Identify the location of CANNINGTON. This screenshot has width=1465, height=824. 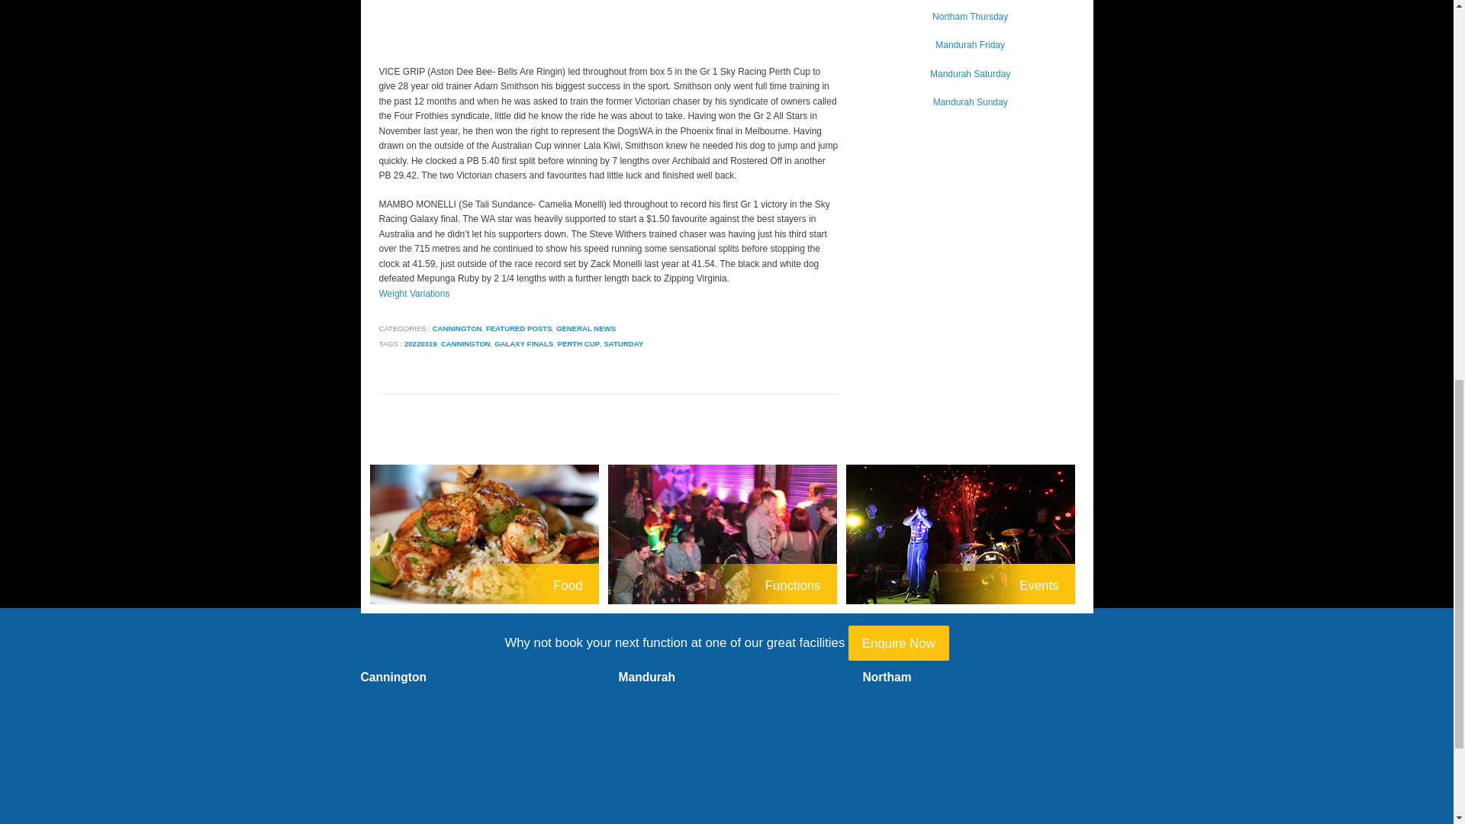
(456, 328).